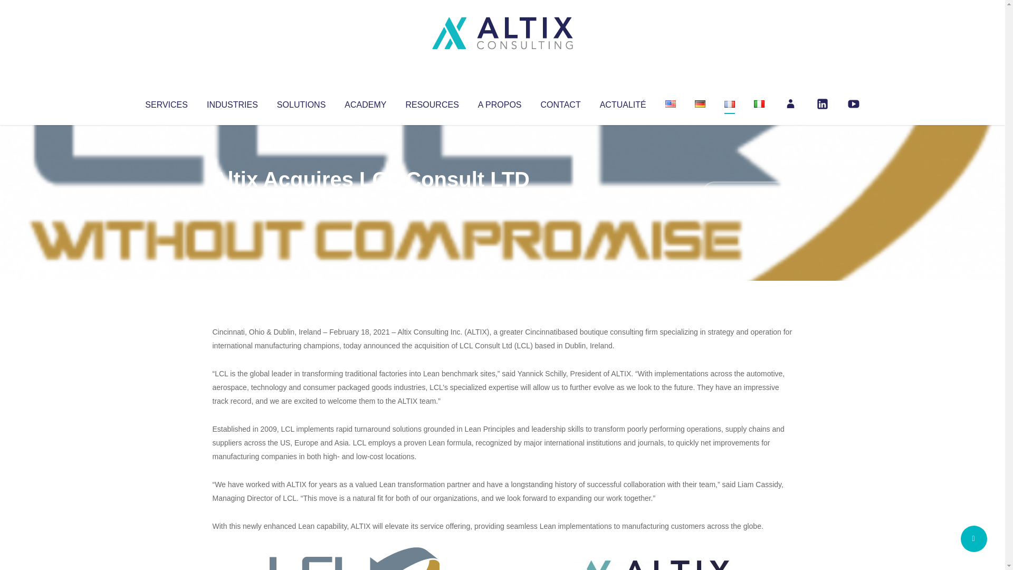 The width and height of the screenshot is (1013, 570). Describe the element at coordinates (432, 102) in the screenshot. I see `RESOURCES` at that location.